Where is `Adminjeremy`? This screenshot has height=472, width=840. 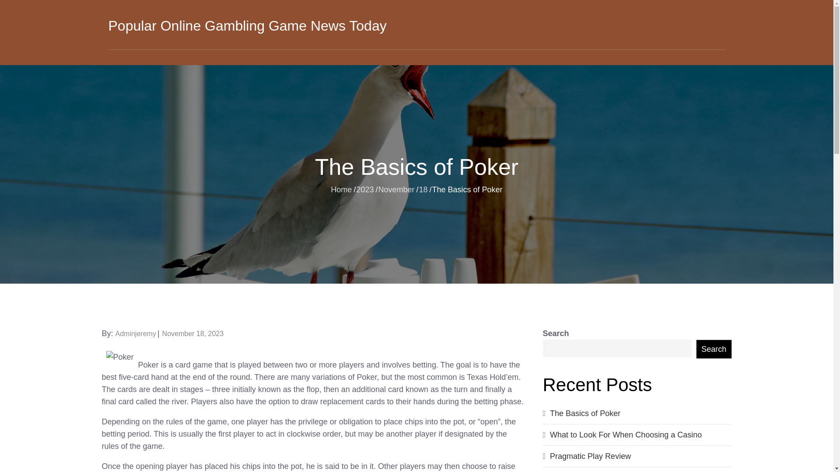 Adminjeremy is located at coordinates (136, 333).